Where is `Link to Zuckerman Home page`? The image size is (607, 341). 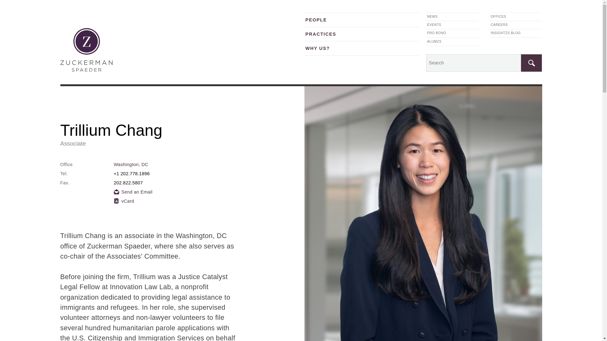 Link to Zuckerman Home page is located at coordinates (68, 15).